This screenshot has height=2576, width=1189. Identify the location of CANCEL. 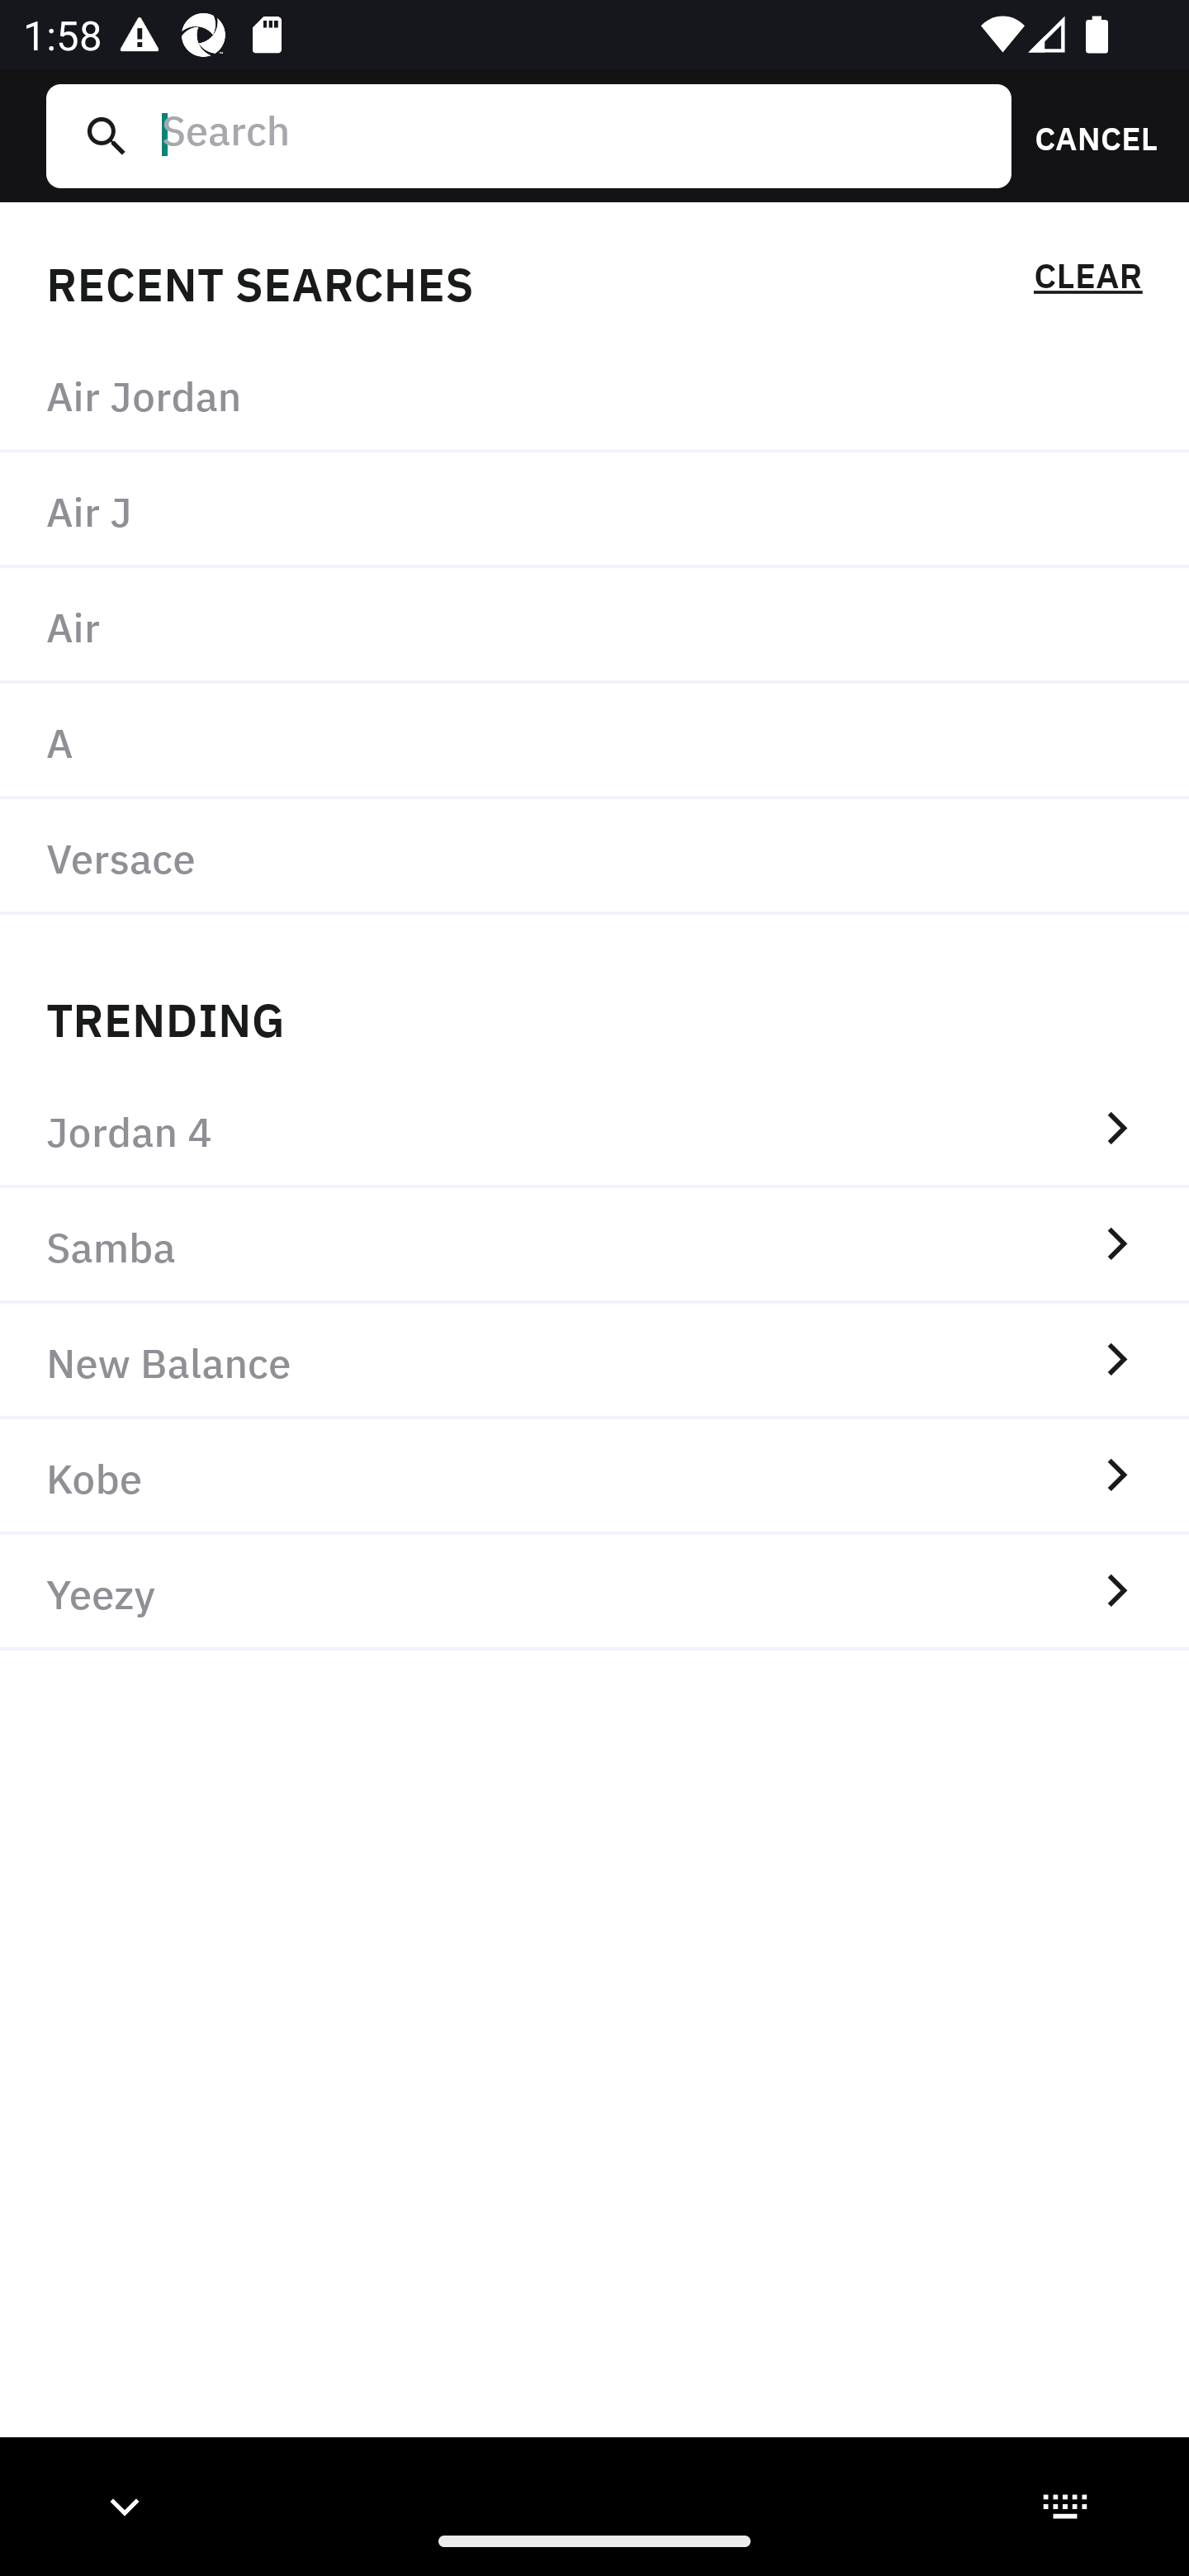
(1085, 135).